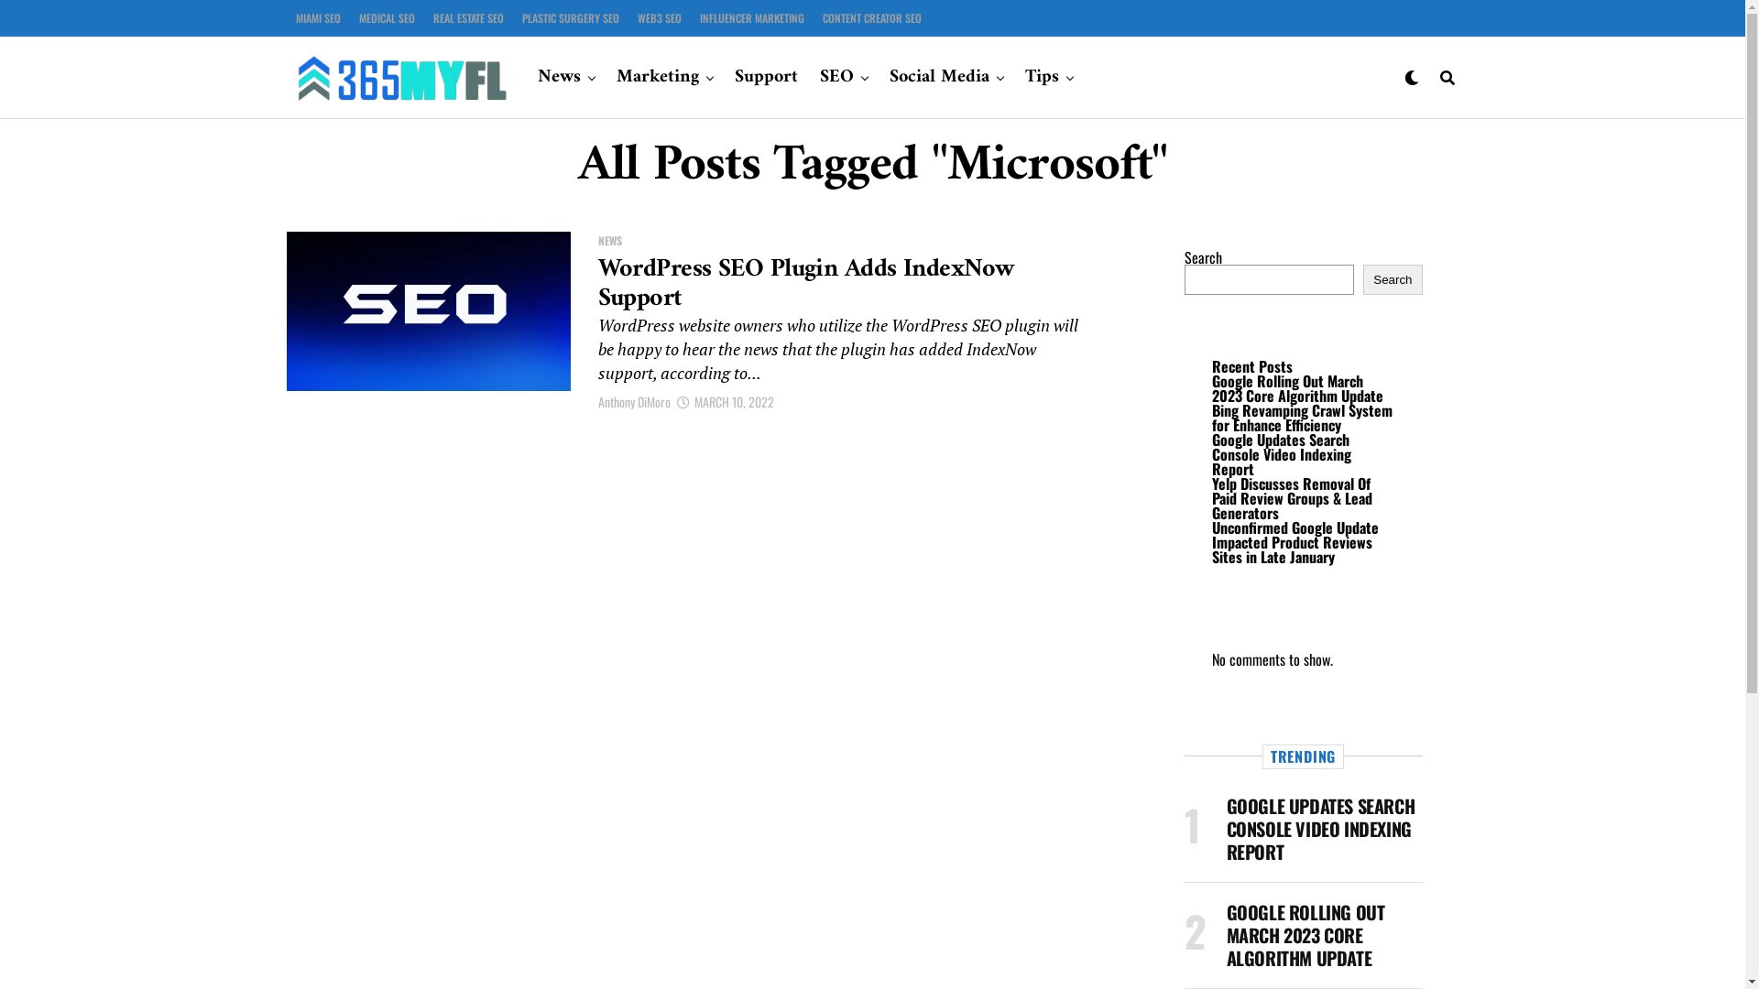  I want to click on News, so click(564, 78).